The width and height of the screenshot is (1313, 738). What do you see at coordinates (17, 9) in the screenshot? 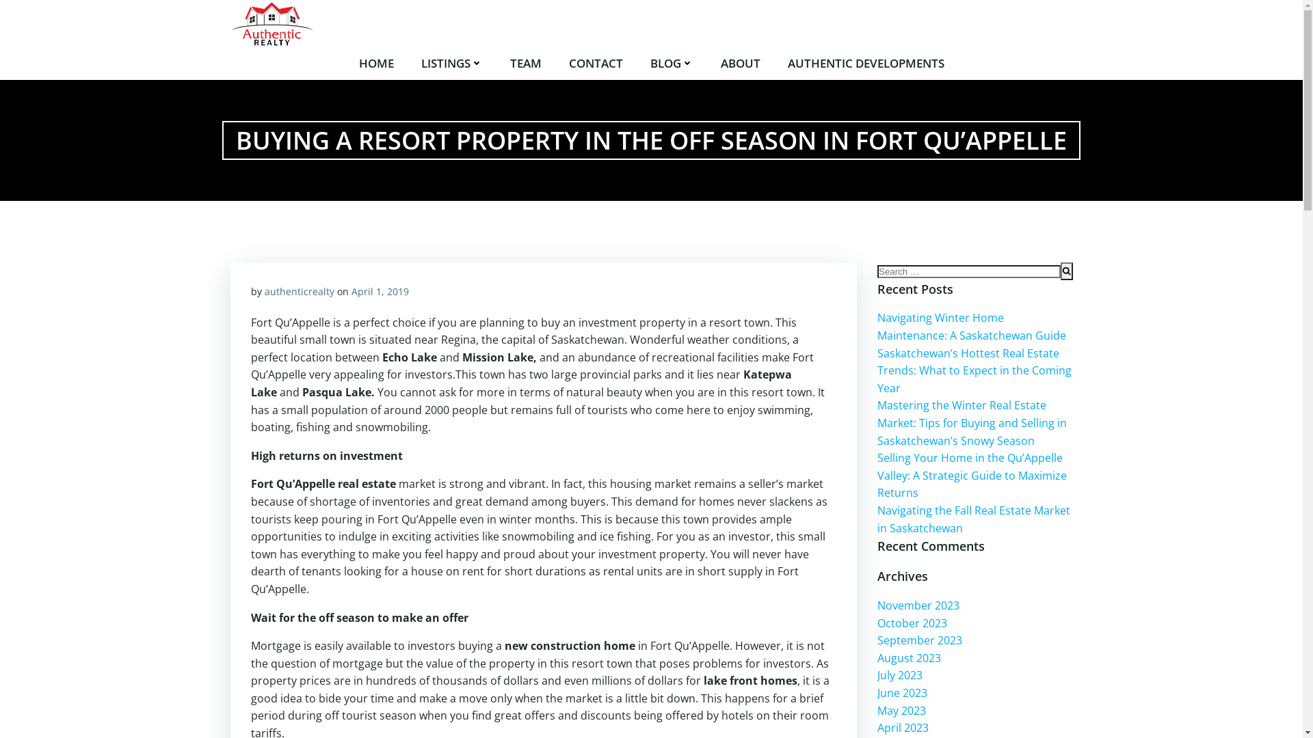
I see `Search ` at bounding box center [17, 9].